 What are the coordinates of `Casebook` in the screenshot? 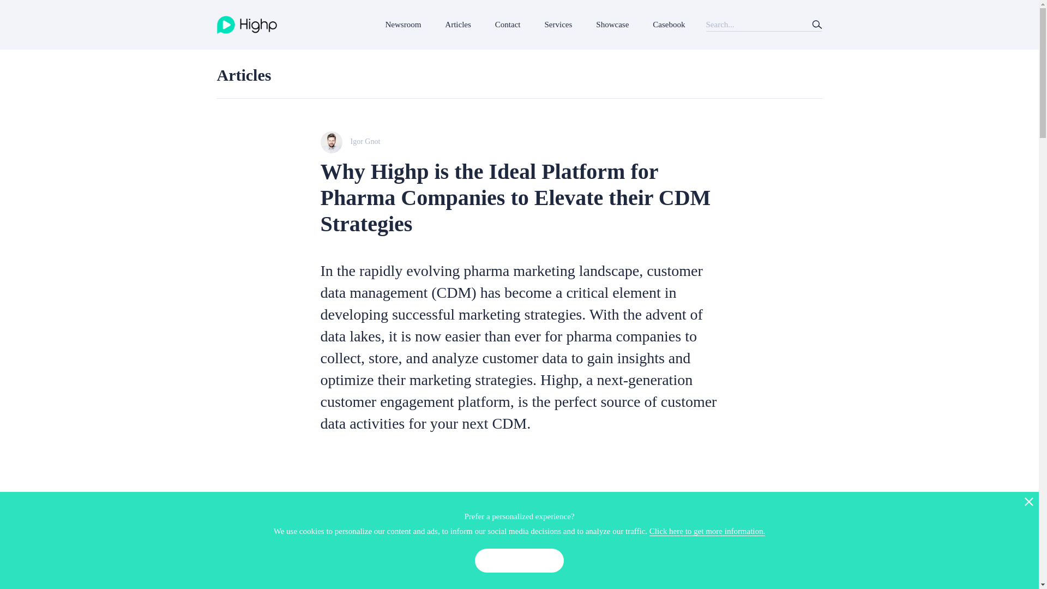 It's located at (669, 25).